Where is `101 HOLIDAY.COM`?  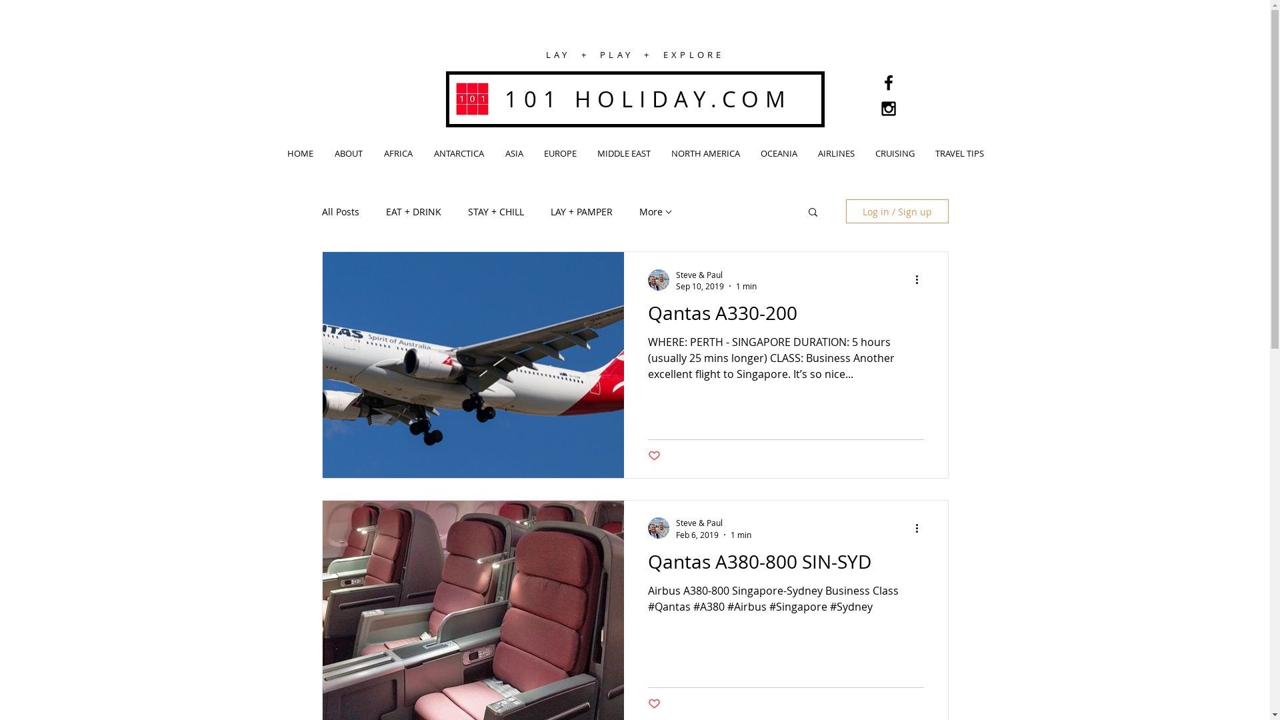 101 HOLIDAY.COM is located at coordinates (649, 99).